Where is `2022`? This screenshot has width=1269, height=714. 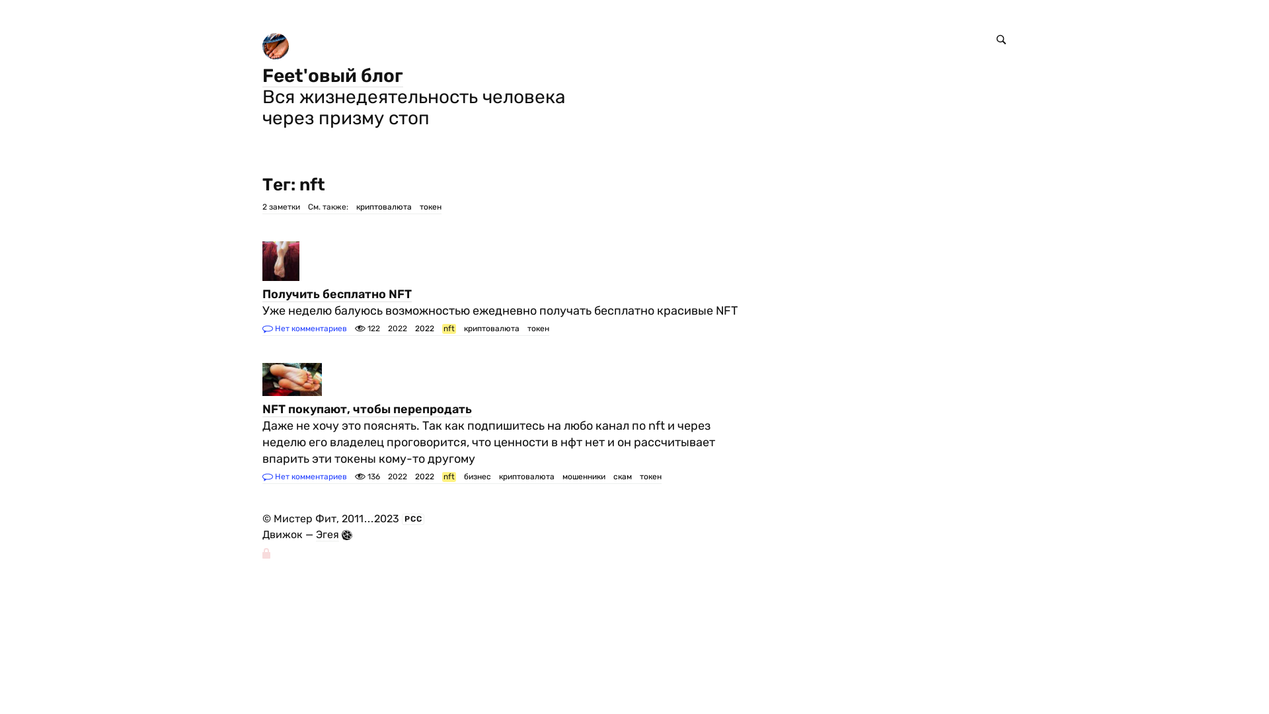 2022 is located at coordinates (424, 477).